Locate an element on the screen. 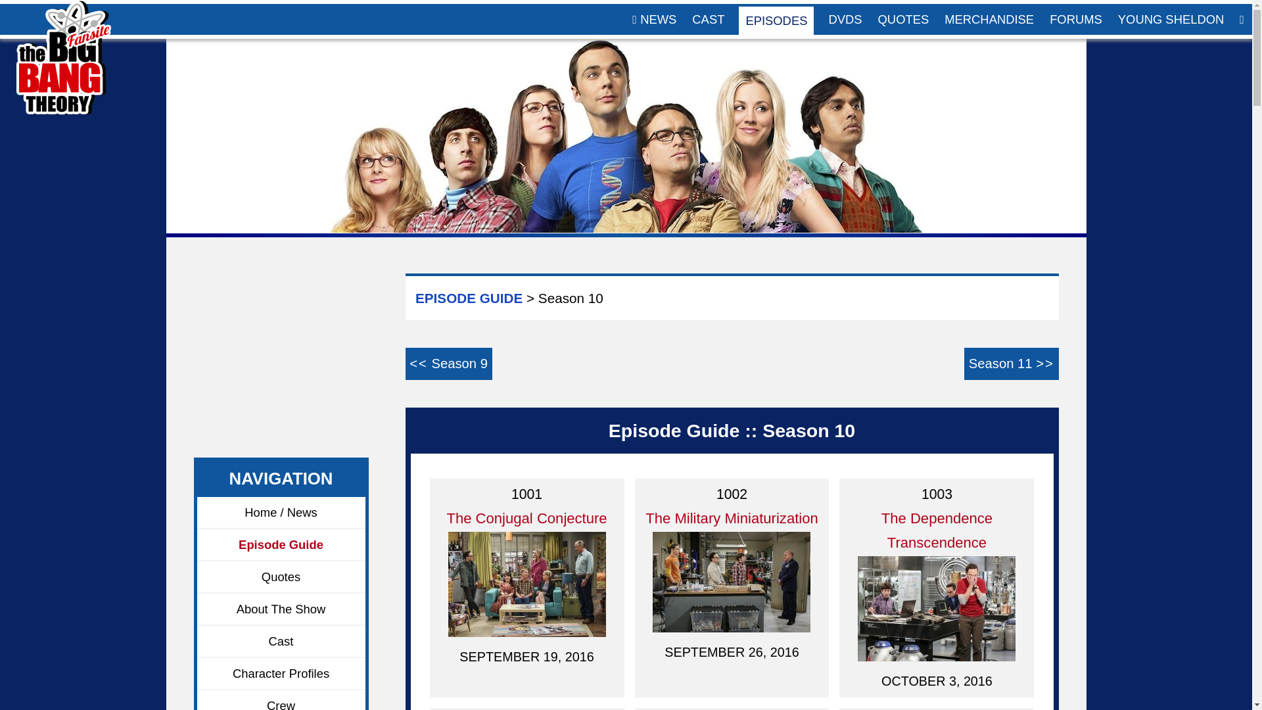 This screenshot has height=710, width=1262. Character Profiles is located at coordinates (281, 674).